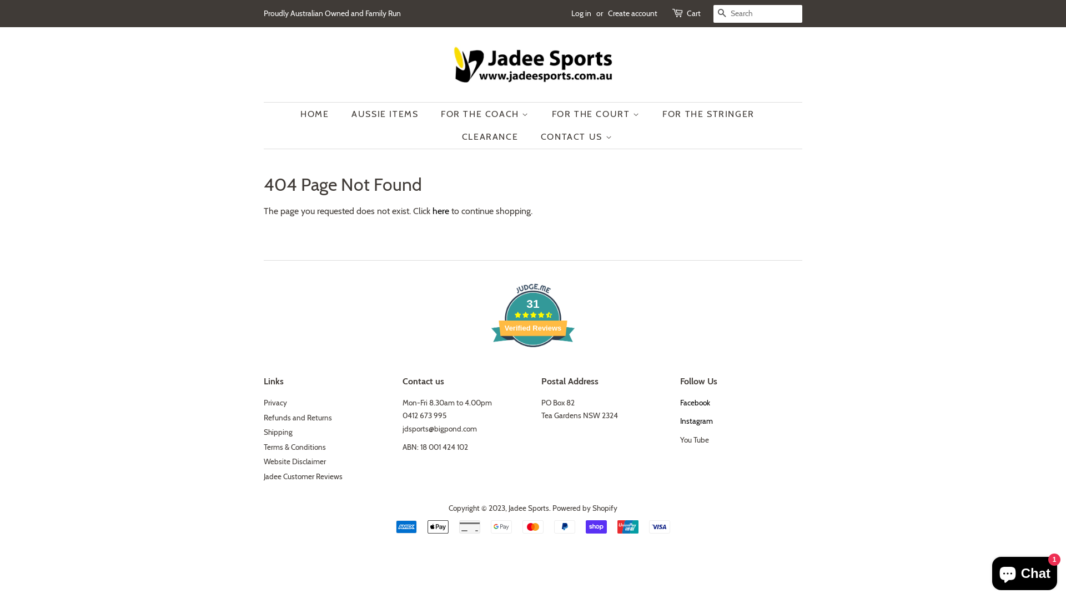 This screenshot has width=1066, height=599. I want to click on Shopify online store chat, so click(1025, 571).